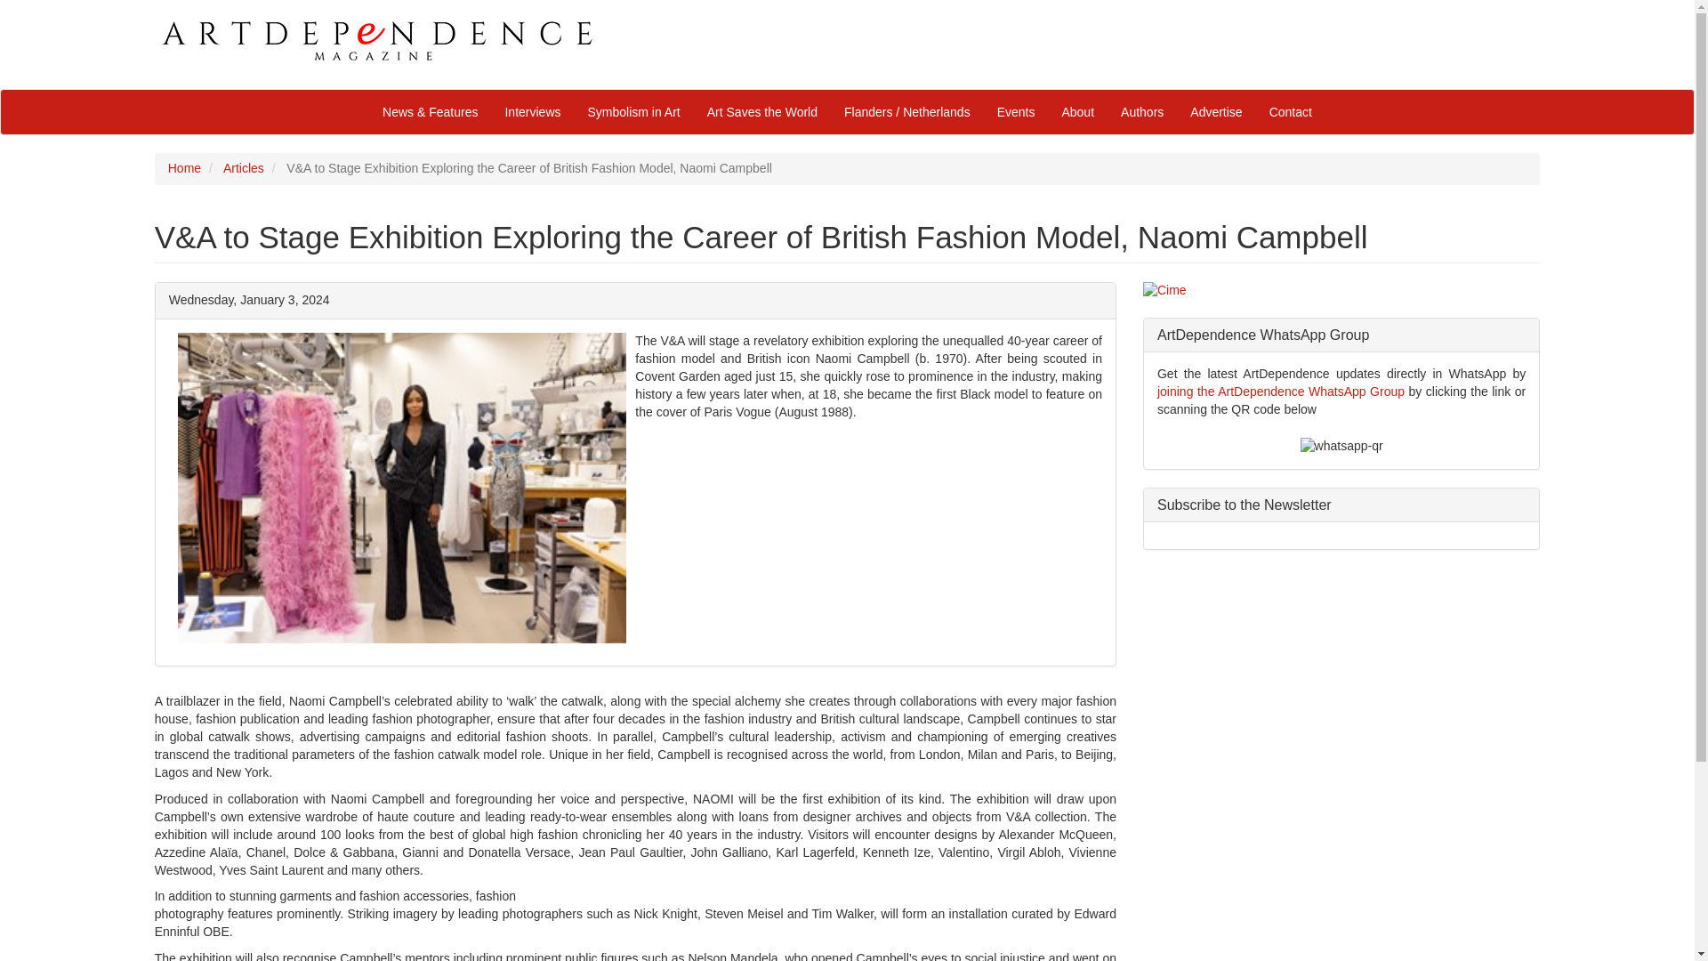  I want to click on WhatsApp, so click(1281, 392).